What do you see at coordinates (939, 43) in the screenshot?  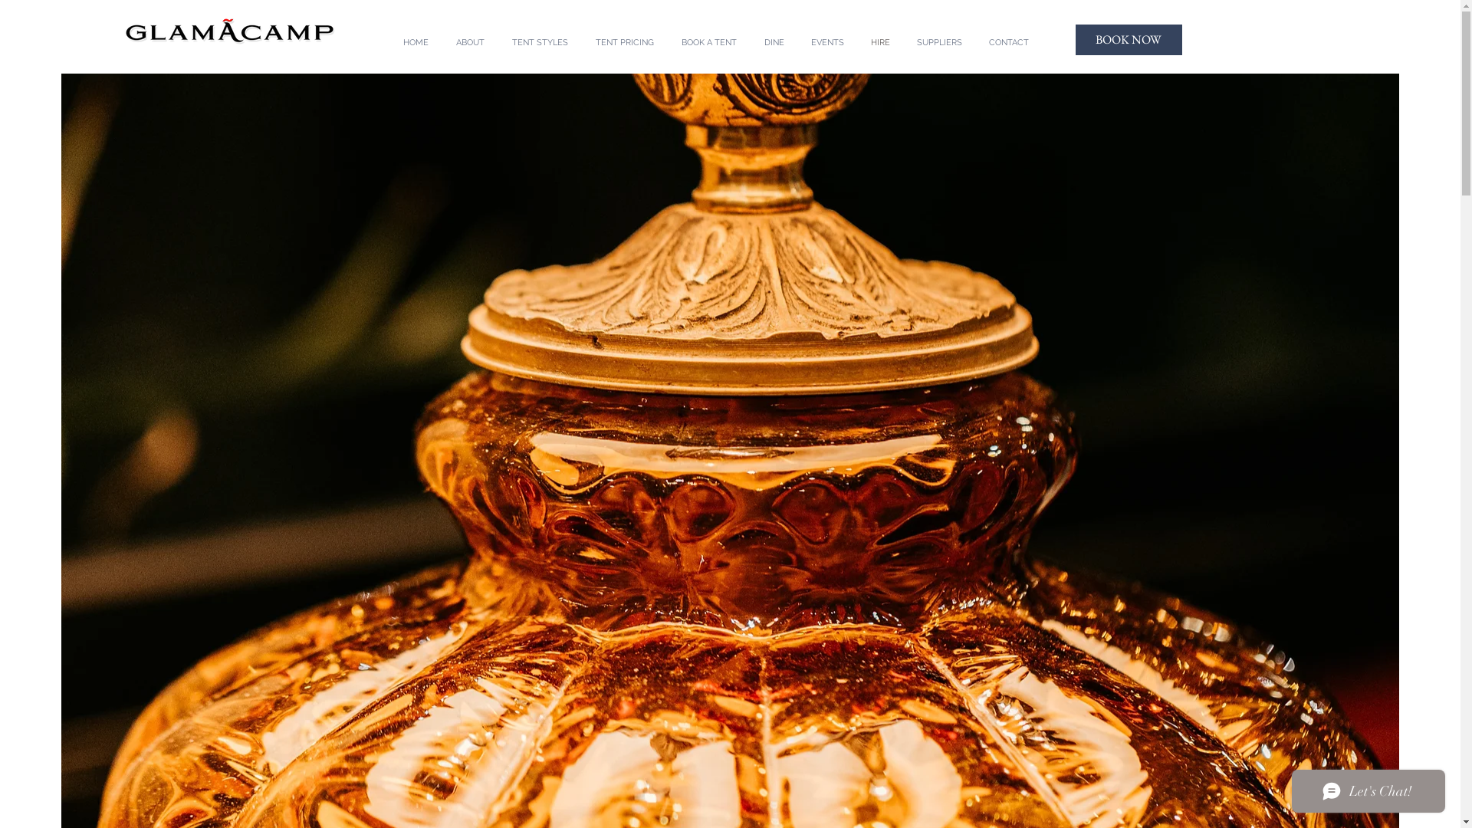 I see `SUPPLIERS` at bounding box center [939, 43].